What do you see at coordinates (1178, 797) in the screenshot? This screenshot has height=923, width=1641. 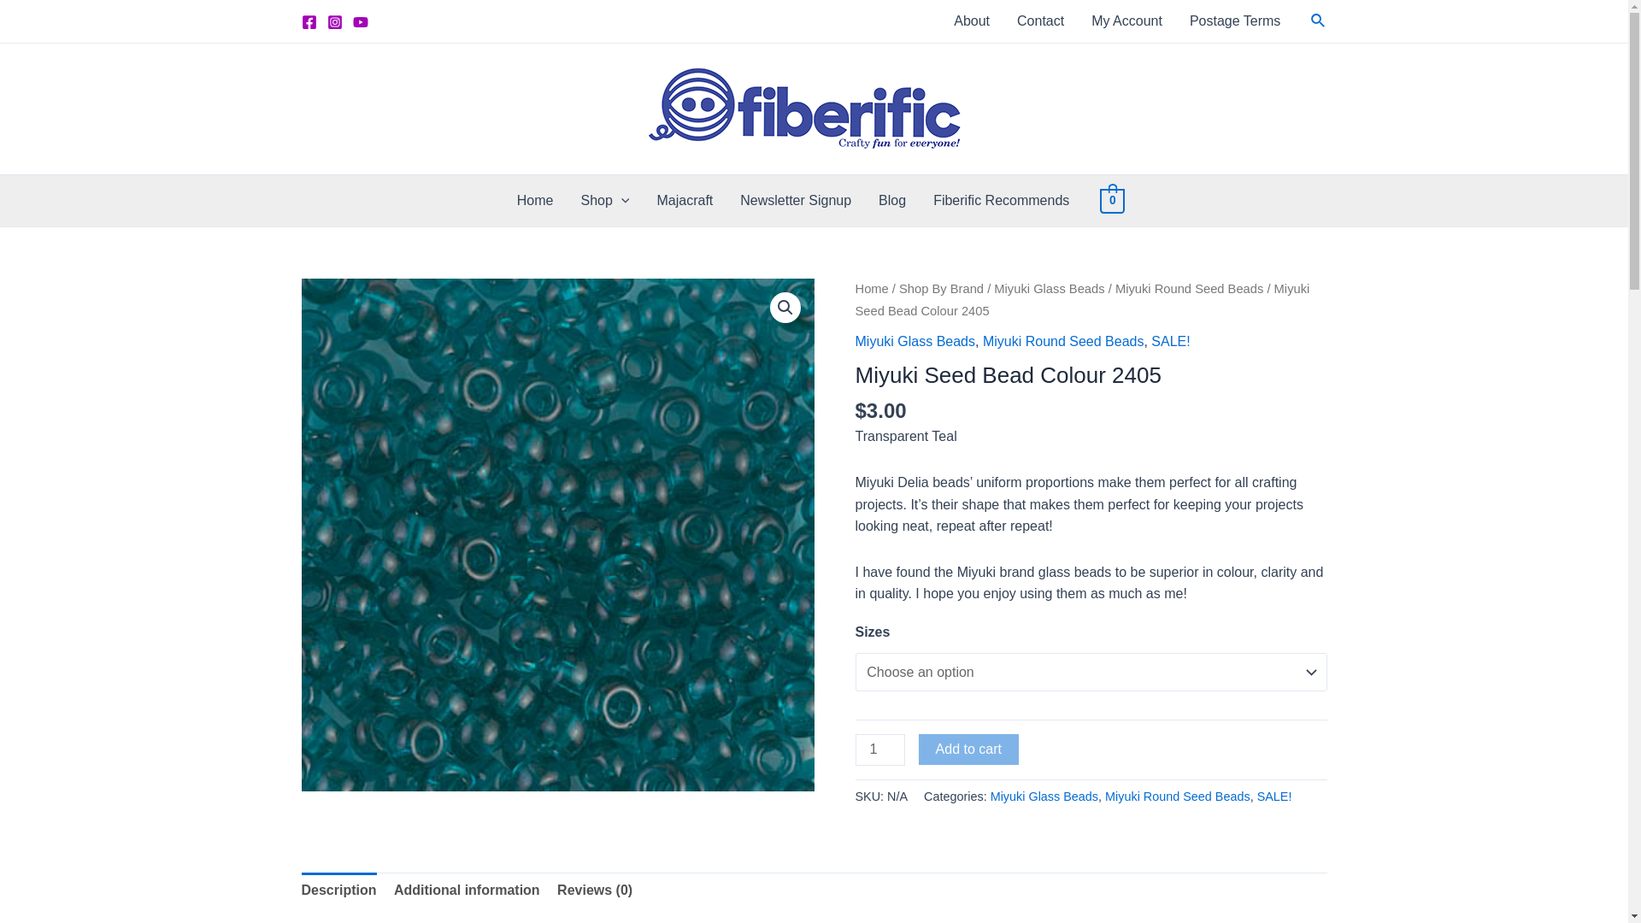 I see `Miyuki Round Seed Beads` at bounding box center [1178, 797].